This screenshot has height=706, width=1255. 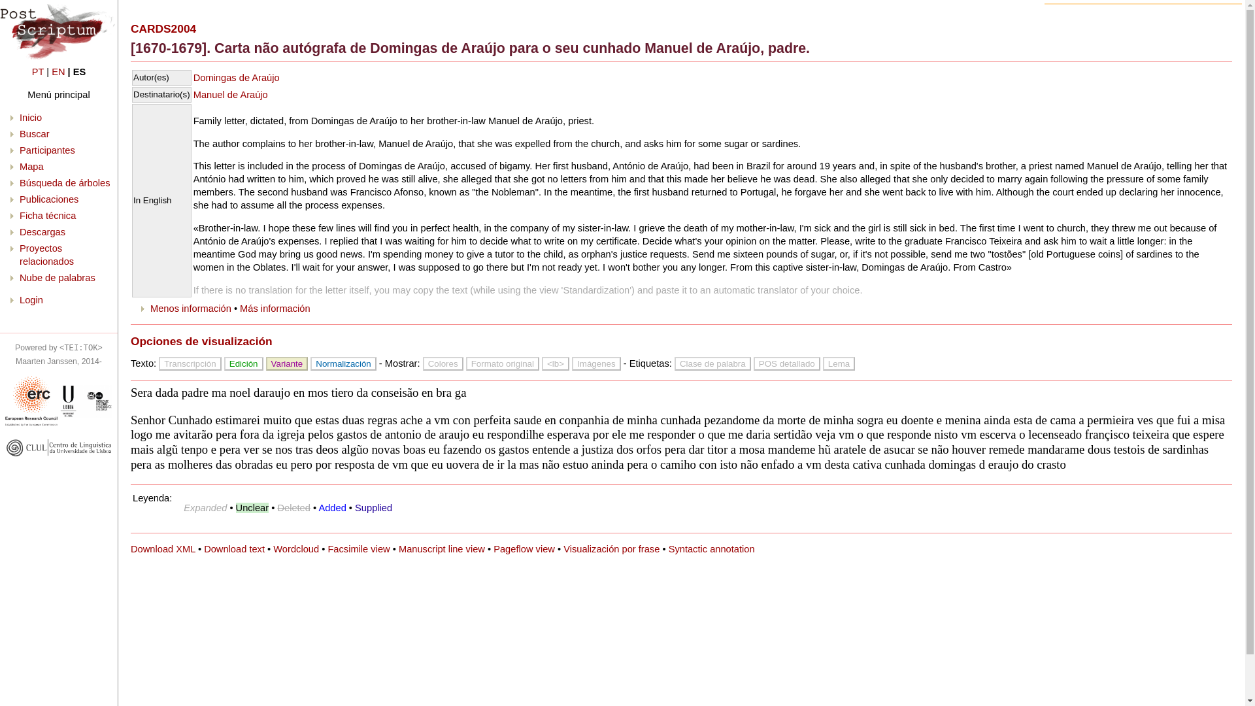 What do you see at coordinates (443, 363) in the screenshot?
I see `color-code form origin` at bounding box center [443, 363].